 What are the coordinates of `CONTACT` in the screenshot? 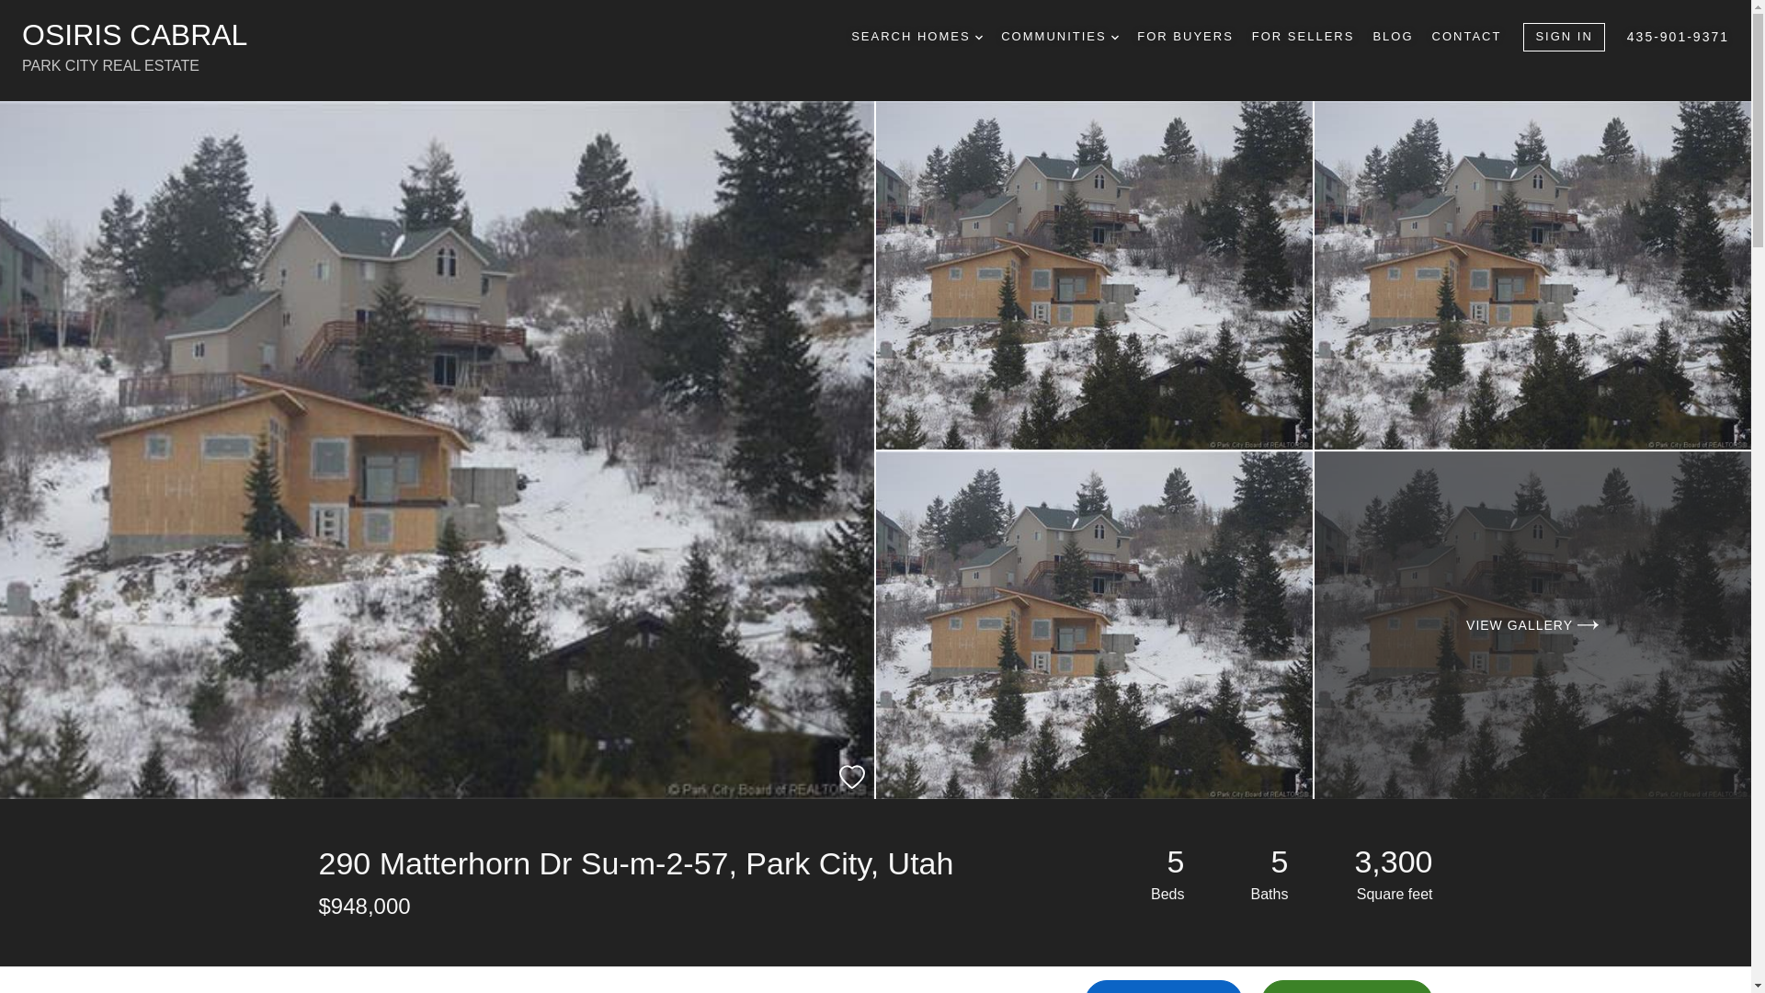 It's located at (1466, 37).